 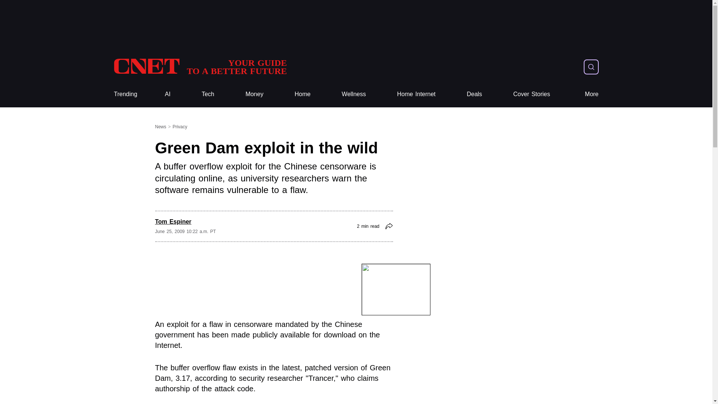 I want to click on Tech, so click(x=125, y=94).